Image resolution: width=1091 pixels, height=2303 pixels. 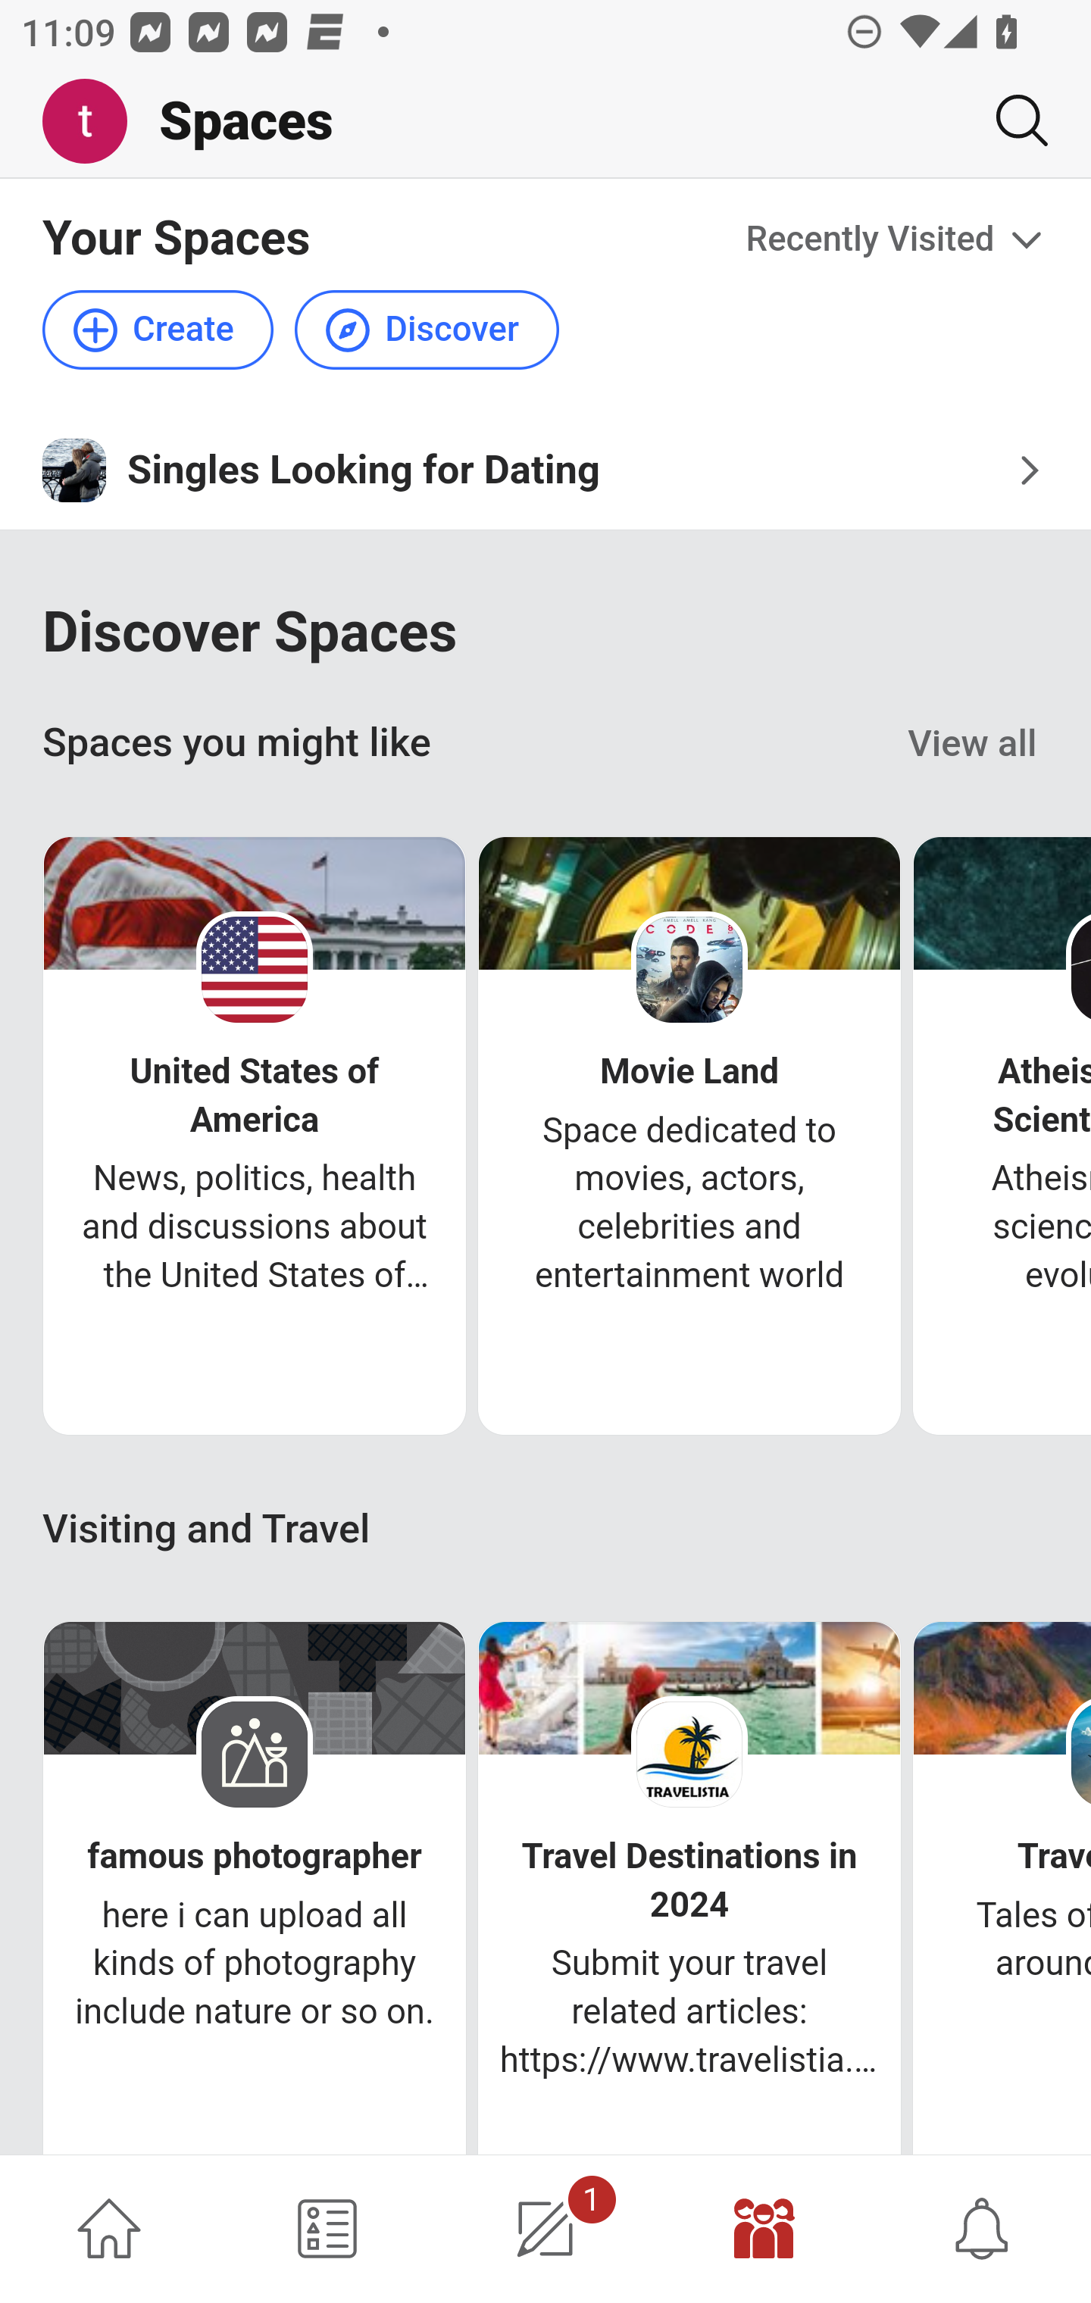 I want to click on Discover, so click(x=426, y=330).